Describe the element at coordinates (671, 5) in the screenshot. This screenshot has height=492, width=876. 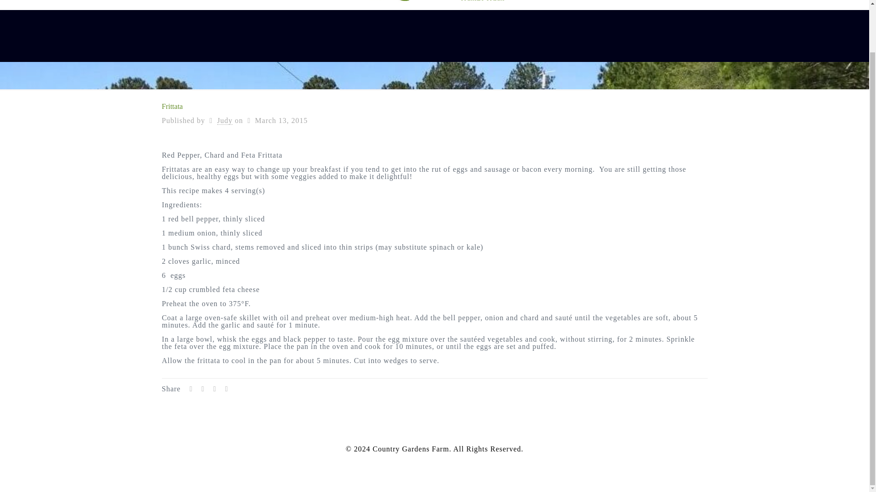
I see `Shop` at that location.